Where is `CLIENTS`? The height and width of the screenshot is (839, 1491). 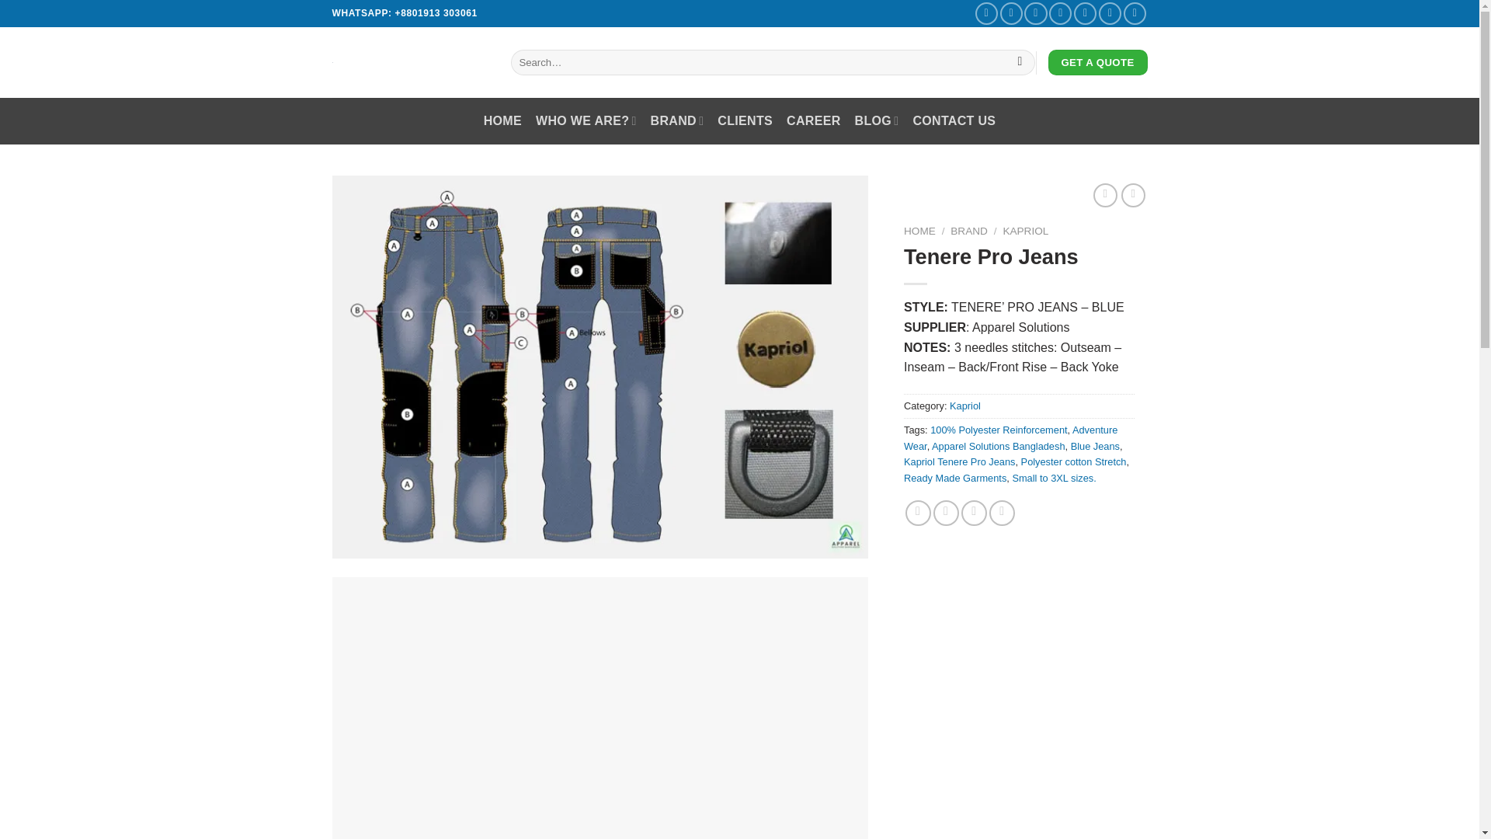 CLIENTS is located at coordinates (744, 121).